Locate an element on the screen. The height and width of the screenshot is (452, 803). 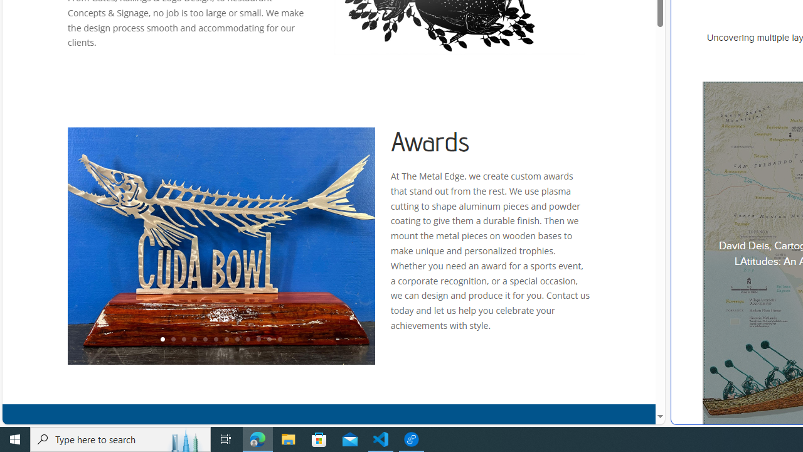
9 is located at coordinates (247, 340).